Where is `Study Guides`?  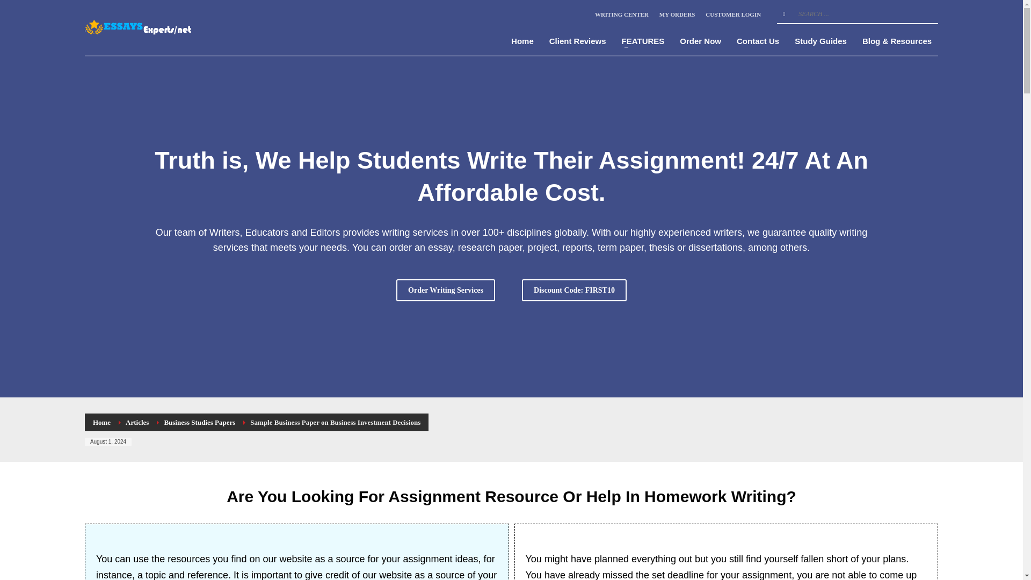 Study Guides is located at coordinates (821, 41).